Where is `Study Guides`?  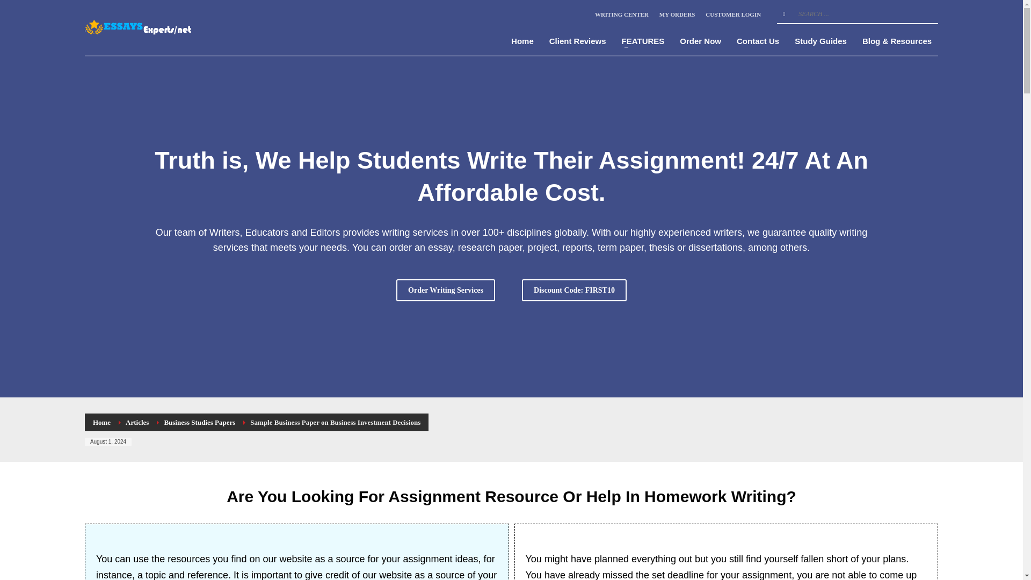 Study Guides is located at coordinates (821, 41).